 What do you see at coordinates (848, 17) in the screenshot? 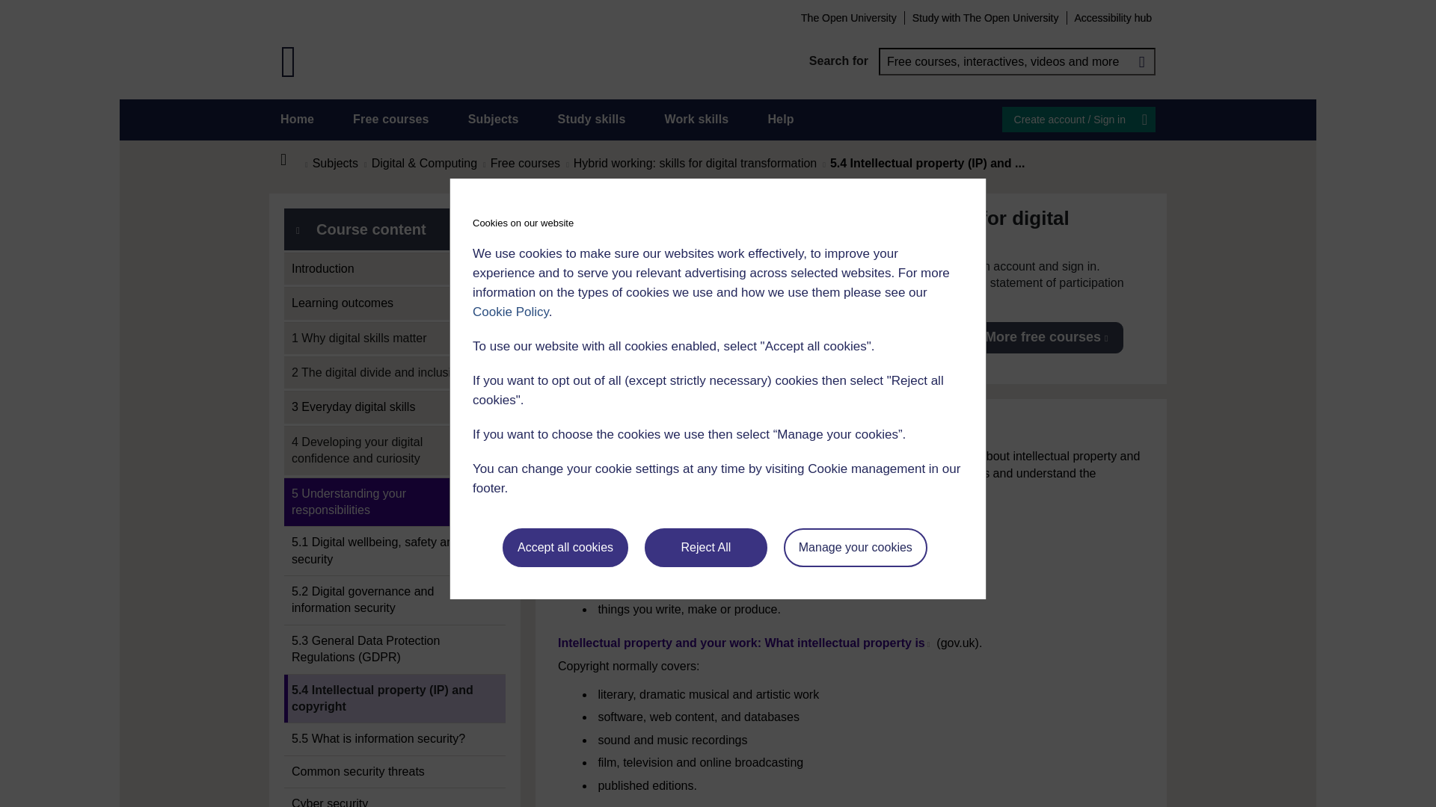
I see `The Open University` at bounding box center [848, 17].